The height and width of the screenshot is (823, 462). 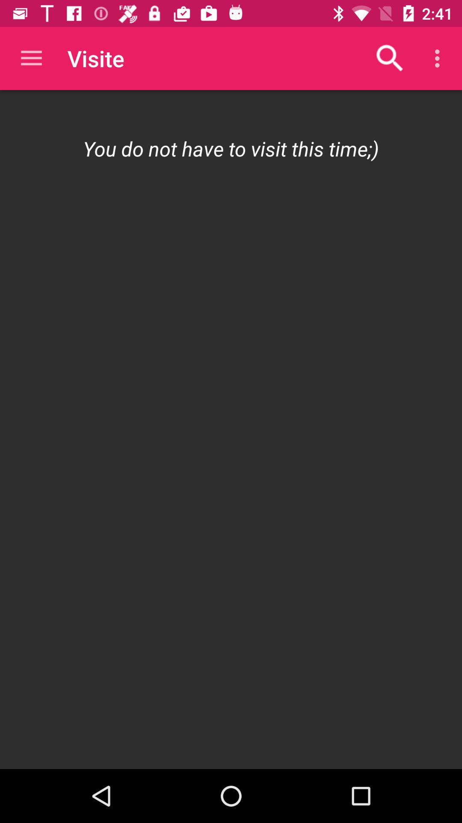 What do you see at coordinates (390, 58) in the screenshot?
I see `choose the item above the you do not item` at bounding box center [390, 58].